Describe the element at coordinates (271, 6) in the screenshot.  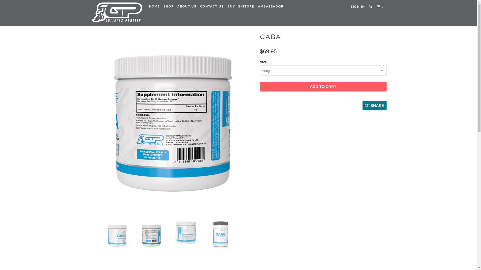
I see `AMBASSADOR` at that location.